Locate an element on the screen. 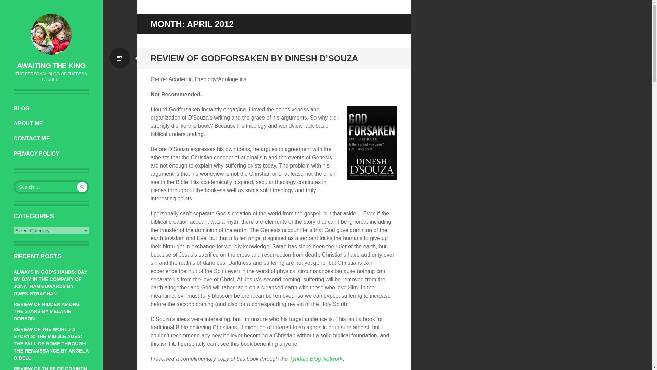  Awaiting the King is located at coordinates (51, 34).